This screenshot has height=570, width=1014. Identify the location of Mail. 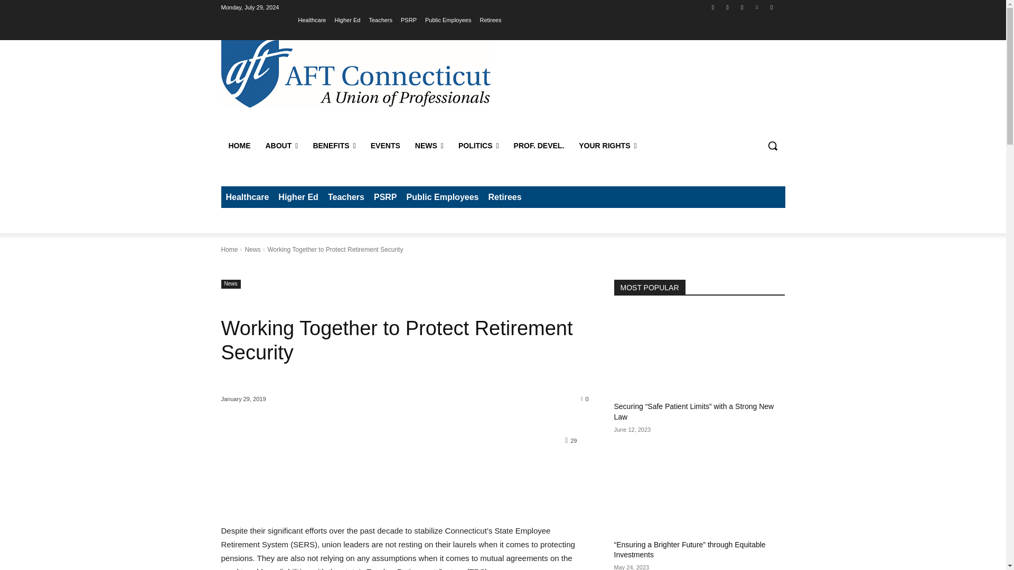
(741, 7).